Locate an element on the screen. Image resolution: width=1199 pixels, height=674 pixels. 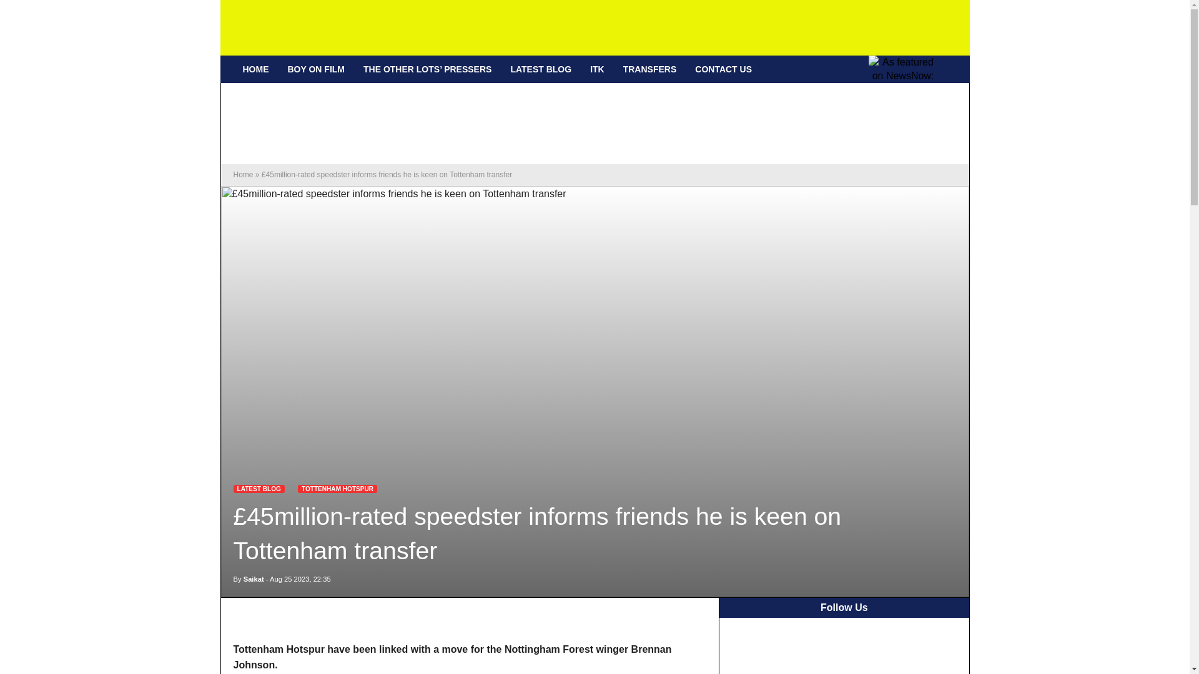
LATEST BLOG is located at coordinates (259, 488).